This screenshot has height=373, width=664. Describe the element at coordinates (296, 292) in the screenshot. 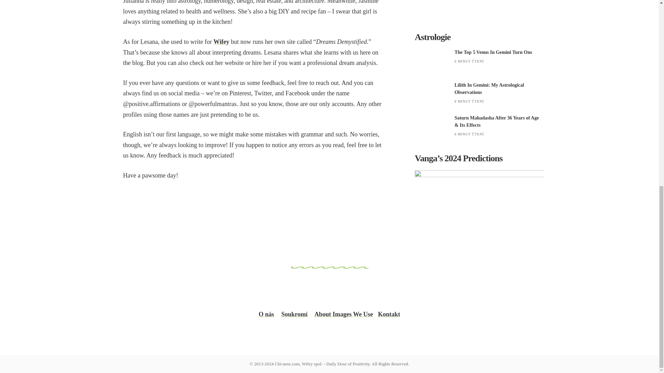

I see `Instagram` at that location.